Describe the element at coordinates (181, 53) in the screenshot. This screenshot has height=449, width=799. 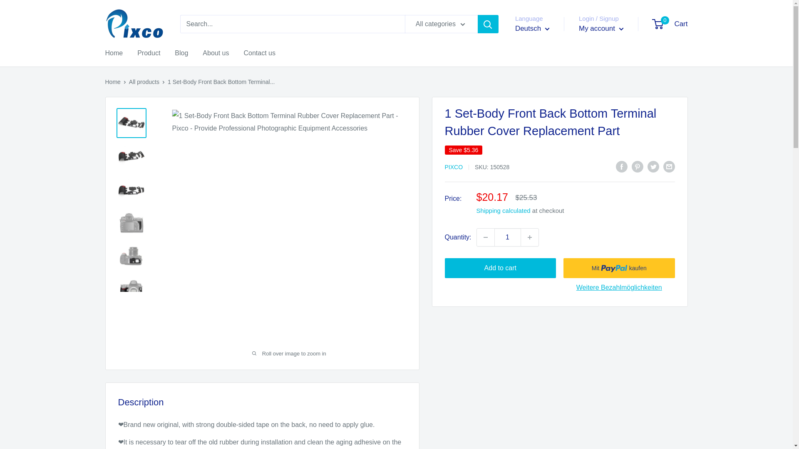
I see `Blog` at that location.